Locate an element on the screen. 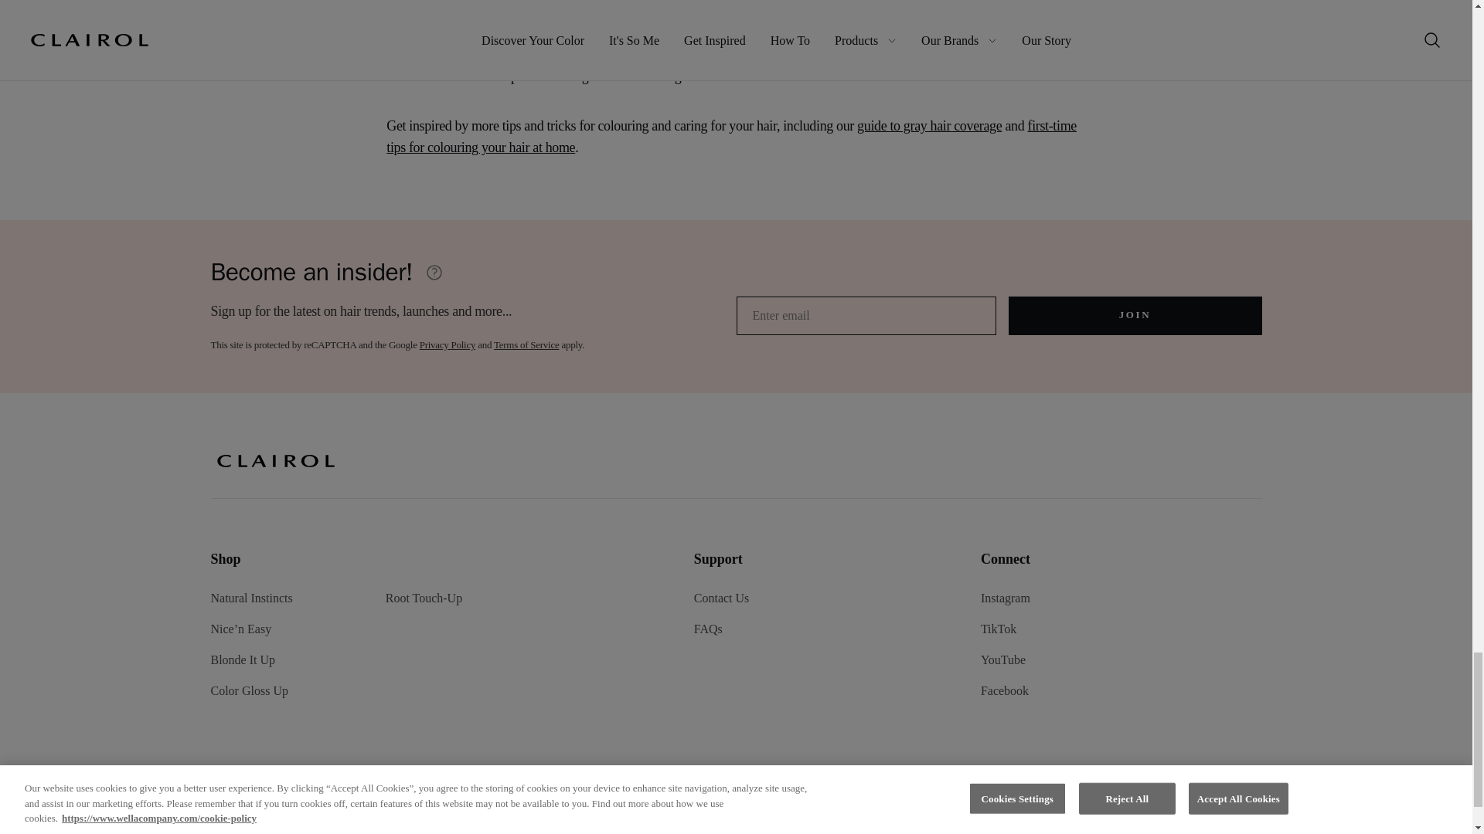 This screenshot has width=1484, height=834. FAQs is located at coordinates (708, 629).